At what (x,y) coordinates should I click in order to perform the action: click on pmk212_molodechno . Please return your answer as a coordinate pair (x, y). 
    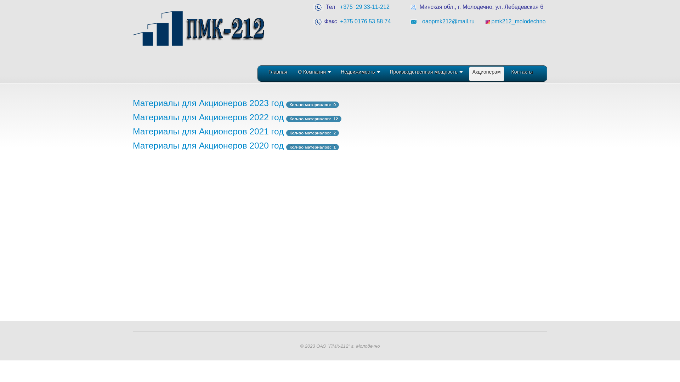
    Looking at the image, I should click on (519, 21).